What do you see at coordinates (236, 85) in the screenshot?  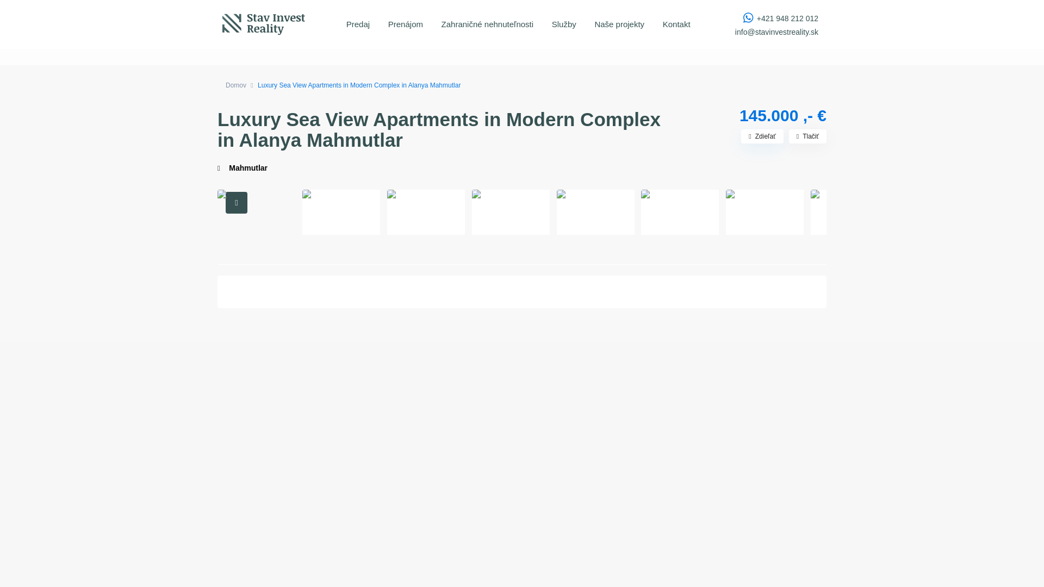 I see `Domov` at bounding box center [236, 85].